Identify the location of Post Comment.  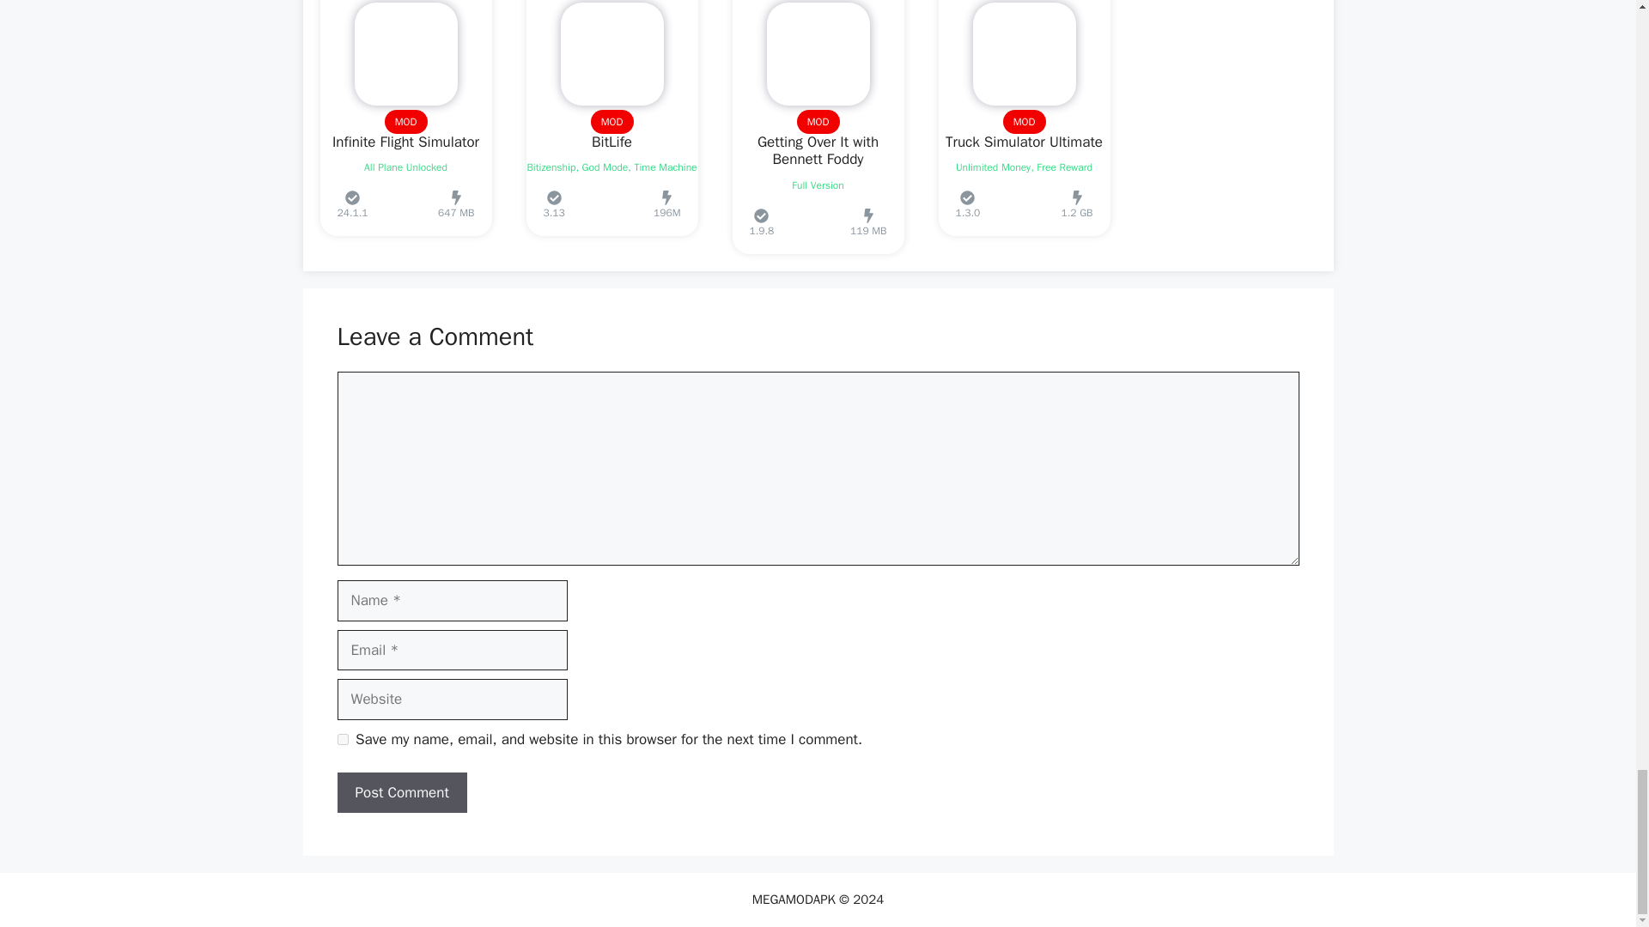
(401, 793).